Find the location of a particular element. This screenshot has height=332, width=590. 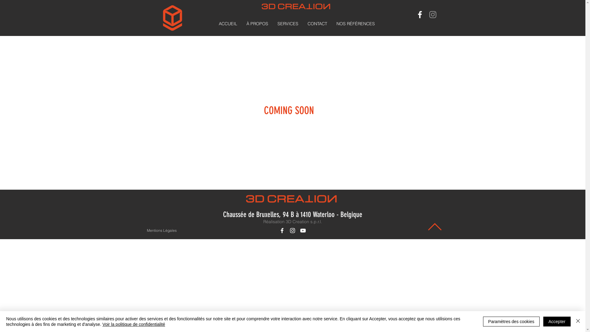

Accepter is located at coordinates (557, 322).